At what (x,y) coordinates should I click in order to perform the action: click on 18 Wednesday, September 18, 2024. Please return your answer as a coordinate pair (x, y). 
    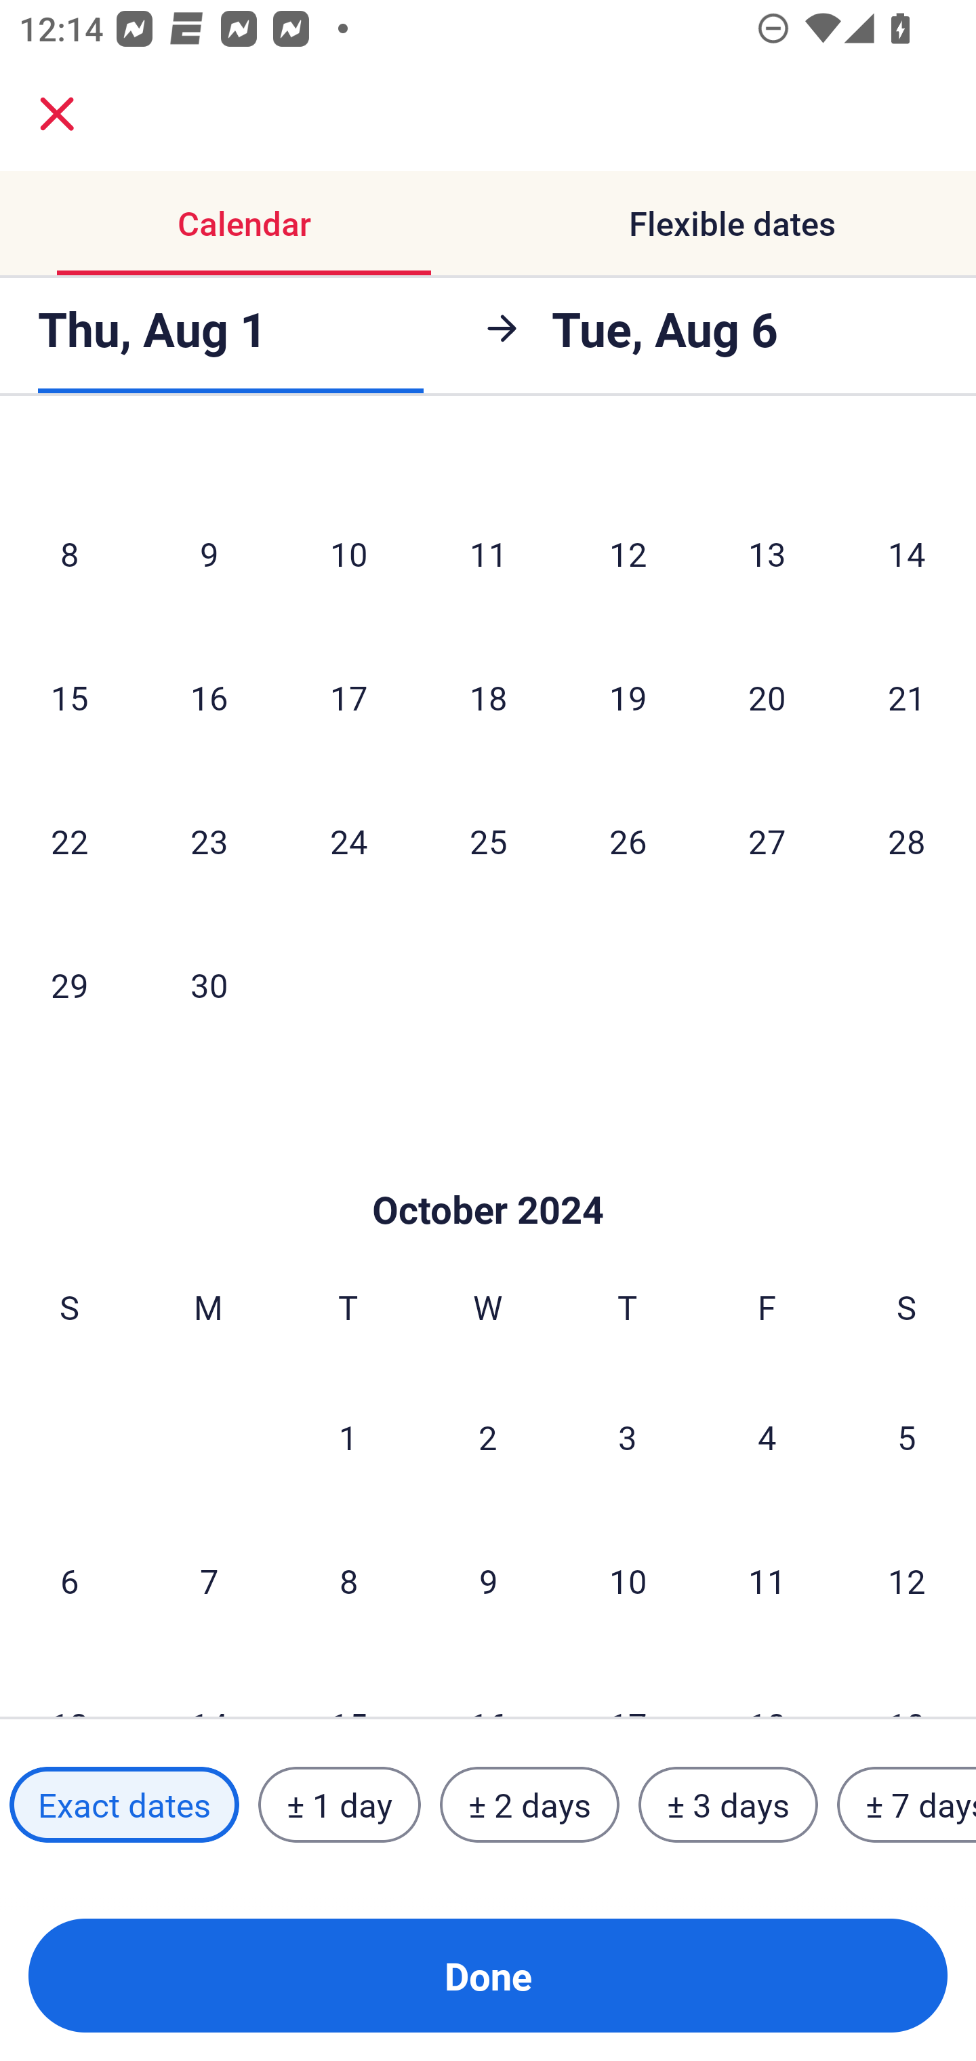
    Looking at the image, I should click on (488, 697).